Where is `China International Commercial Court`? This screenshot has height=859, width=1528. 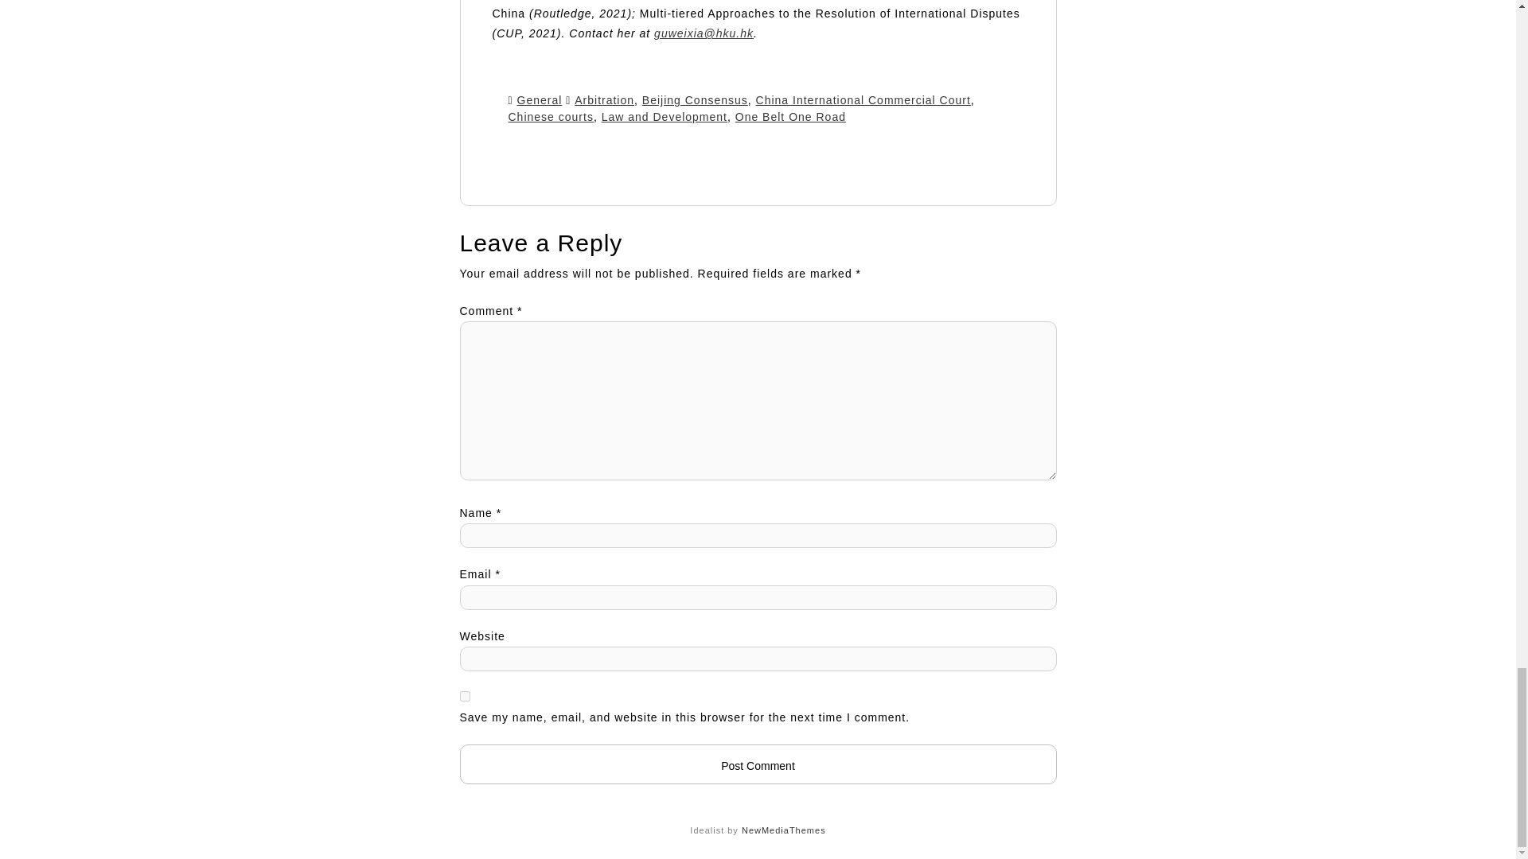 China International Commercial Court is located at coordinates (863, 99).